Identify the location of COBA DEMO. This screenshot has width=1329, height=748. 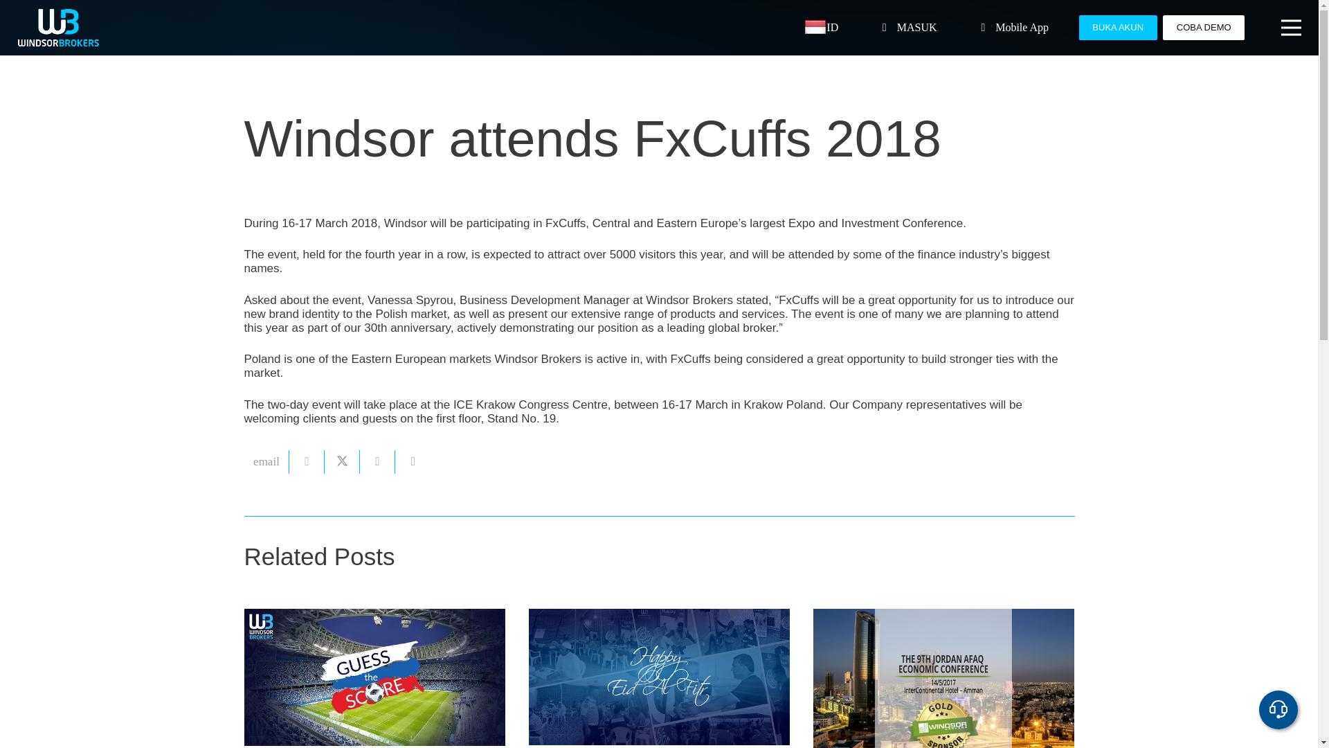
(1203, 28).